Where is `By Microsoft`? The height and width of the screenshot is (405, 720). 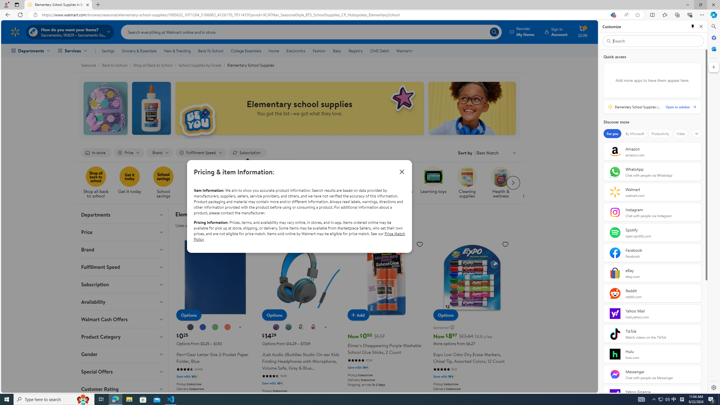 By Microsoft is located at coordinates (634, 134).